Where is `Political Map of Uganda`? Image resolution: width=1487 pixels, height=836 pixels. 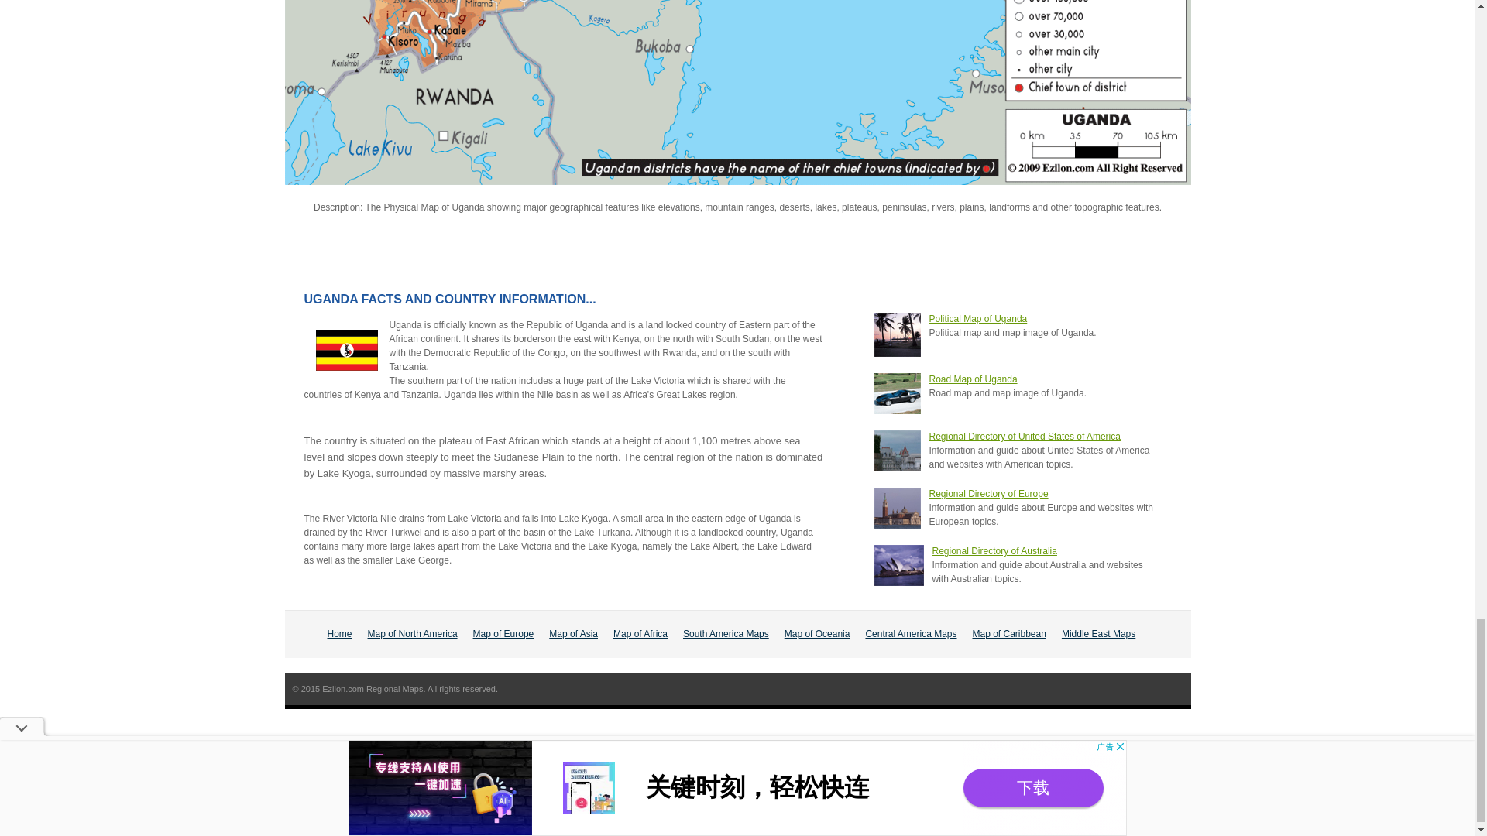
Political Map of Uganda is located at coordinates (978, 319).